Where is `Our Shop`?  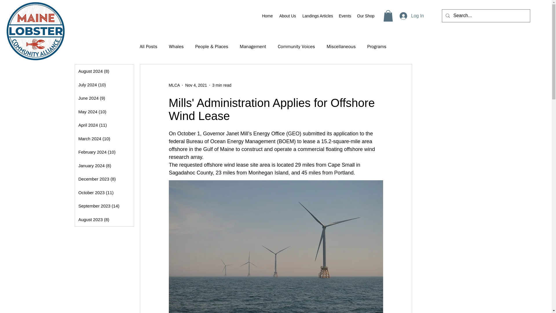
Our Shop is located at coordinates (365, 16).